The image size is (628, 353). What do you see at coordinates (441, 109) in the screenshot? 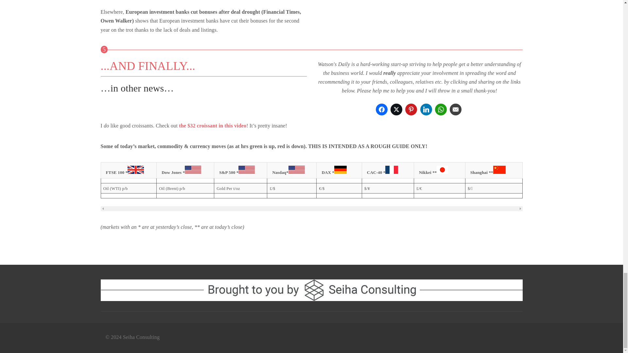
I see `Share on WhatsApp` at bounding box center [441, 109].